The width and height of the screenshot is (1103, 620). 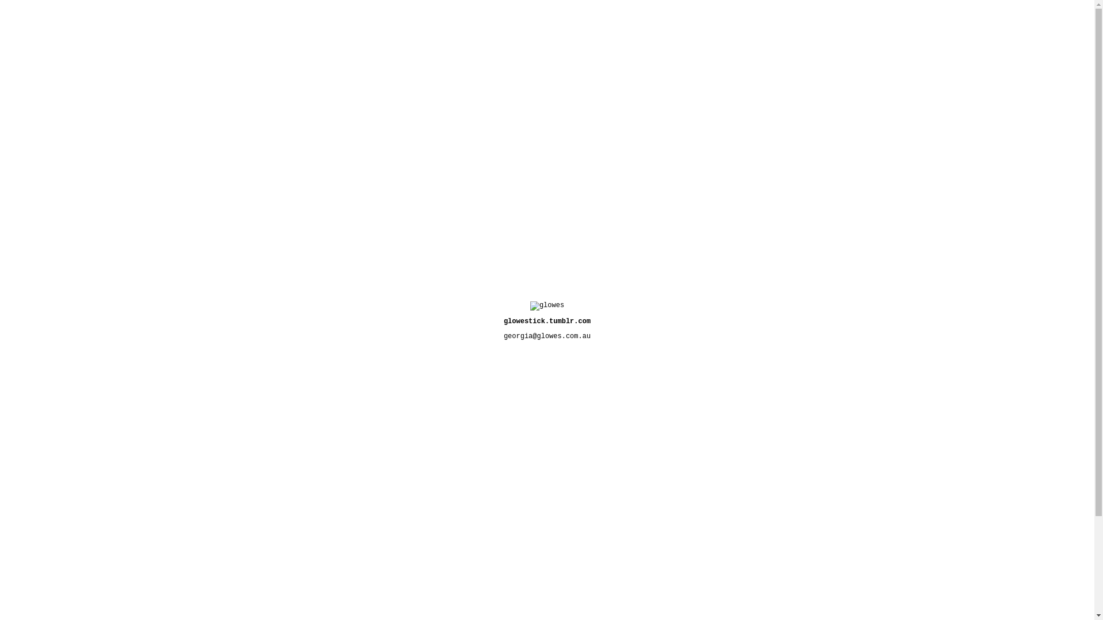 I want to click on glowestick.tumblr.com, so click(x=547, y=321).